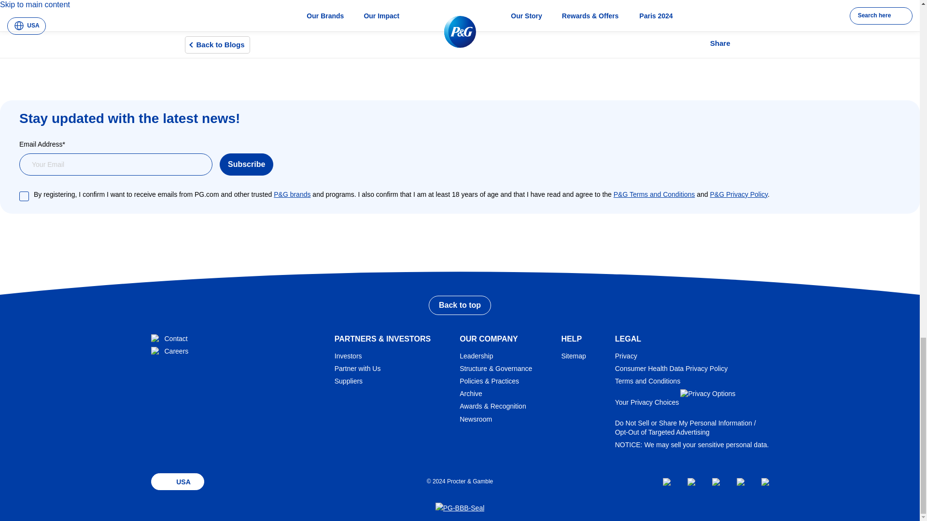  Describe the element at coordinates (481, 419) in the screenshot. I see `news.pg.com` at that location.